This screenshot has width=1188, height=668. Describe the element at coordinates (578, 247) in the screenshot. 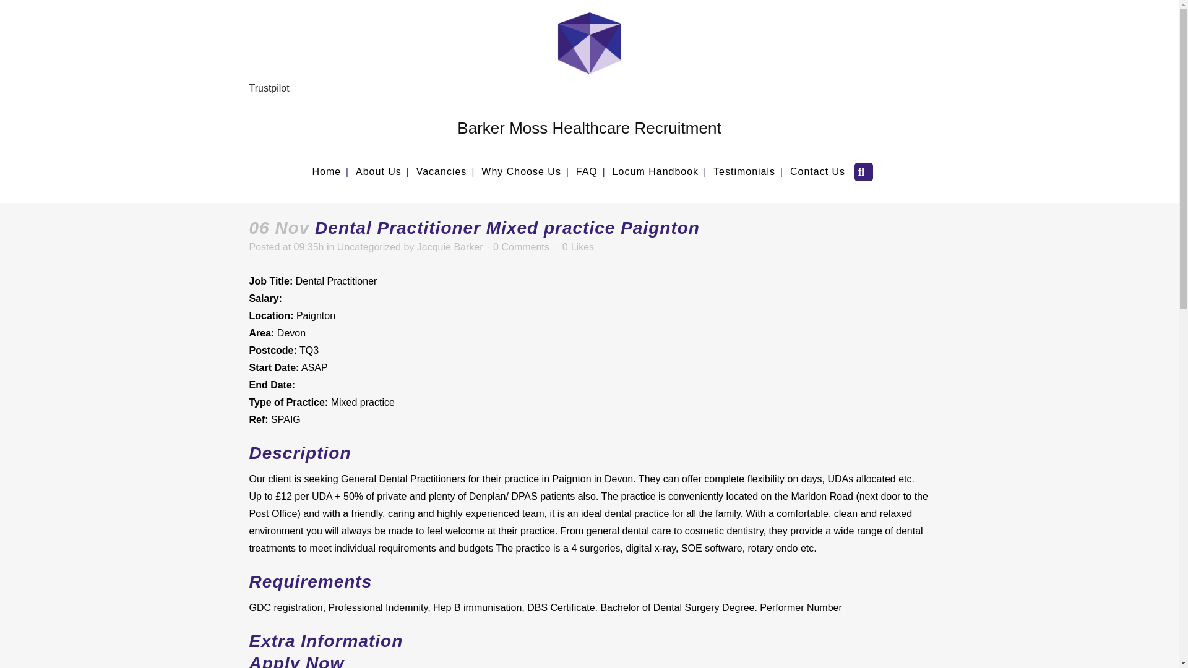

I see `0 Likes` at that location.